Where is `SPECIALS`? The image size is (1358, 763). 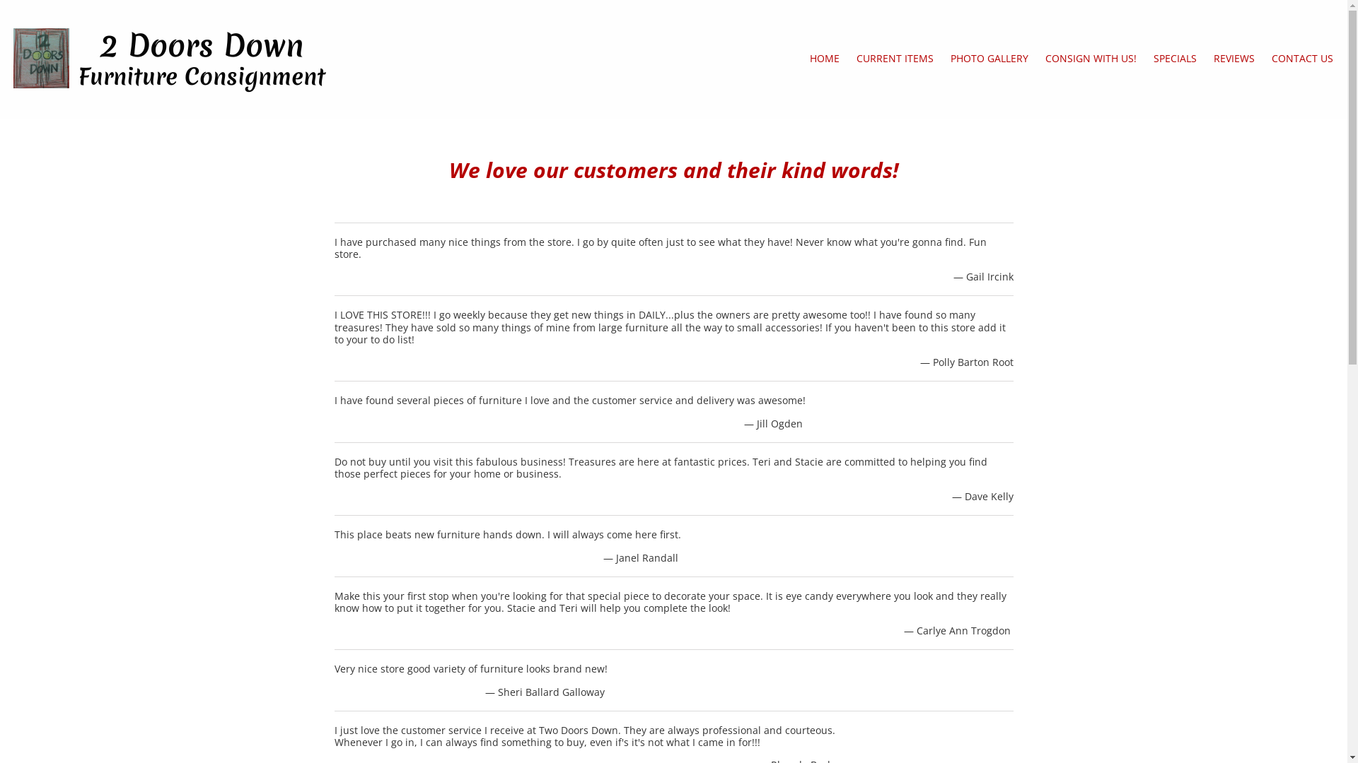
SPECIALS is located at coordinates (1176, 59).